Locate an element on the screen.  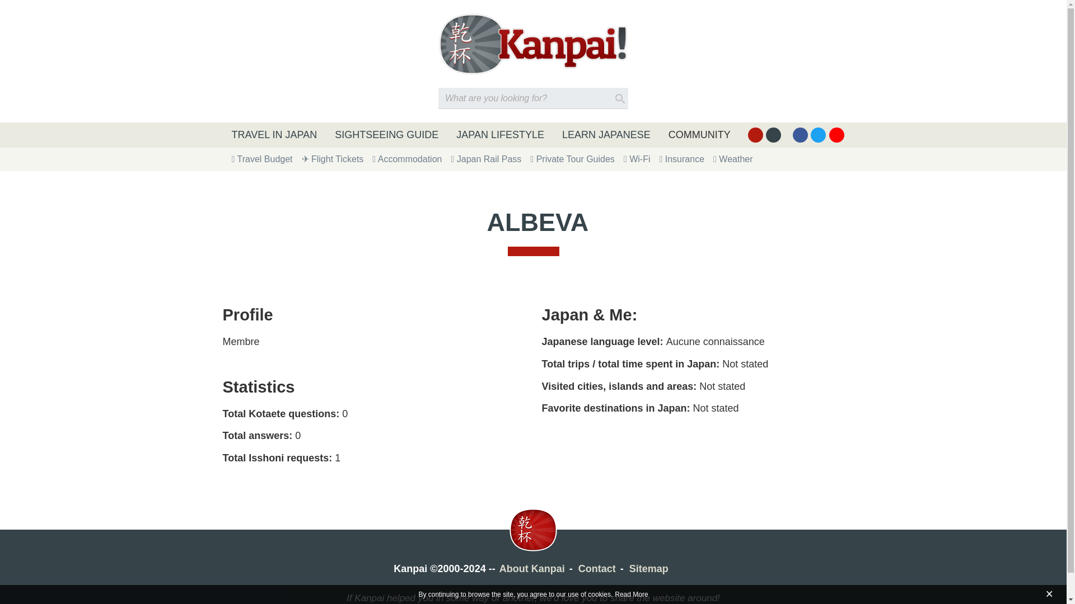
Accommodation in Japan: A Comprehensive Guide is located at coordinates (406, 159).